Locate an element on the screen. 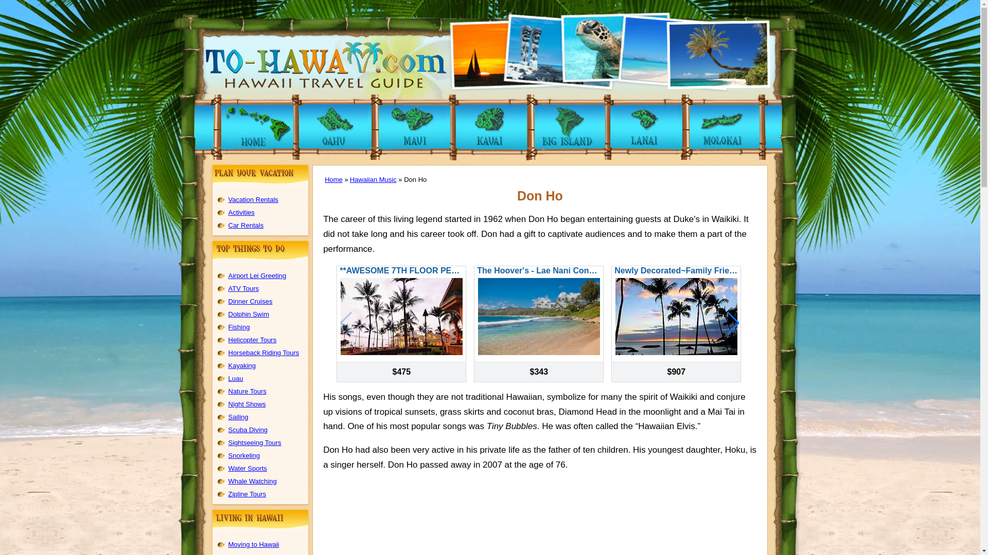 This screenshot has width=988, height=555. Sailing is located at coordinates (238, 416).